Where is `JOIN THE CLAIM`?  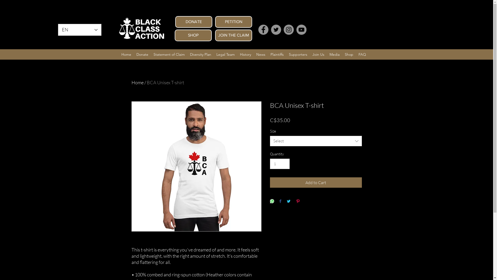
JOIN THE CLAIM is located at coordinates (233, 35).